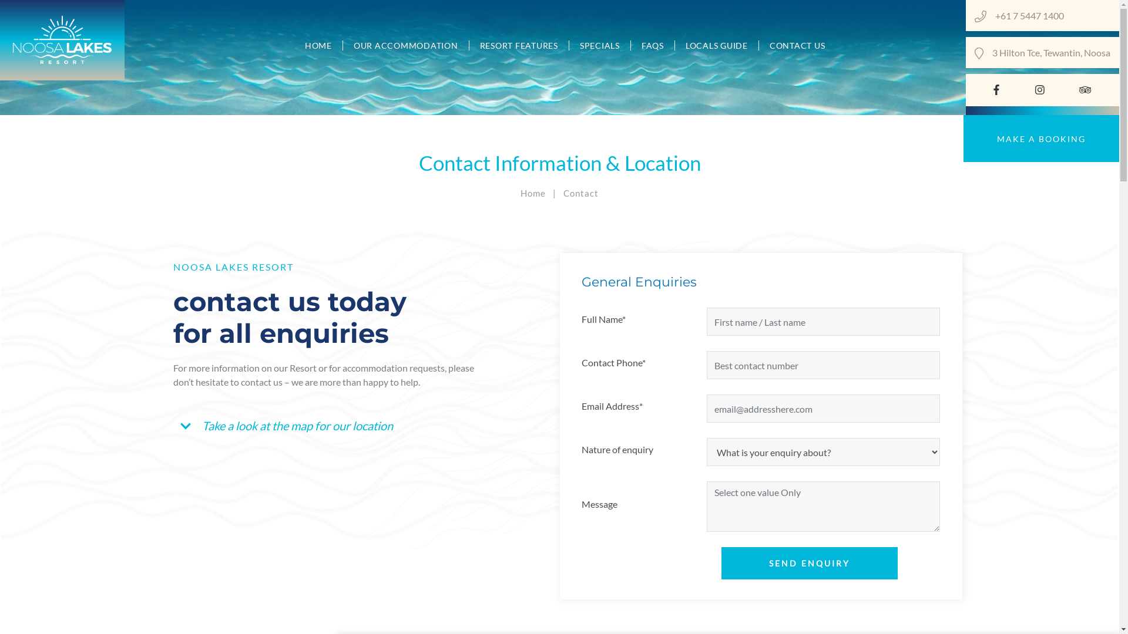 The width and height of the screenshot is (1128, 634). What do you see at coordinates (1041, 139) in the screenshot?
I see `MAKE A BOOKING` at bounding box center [1041, 139].